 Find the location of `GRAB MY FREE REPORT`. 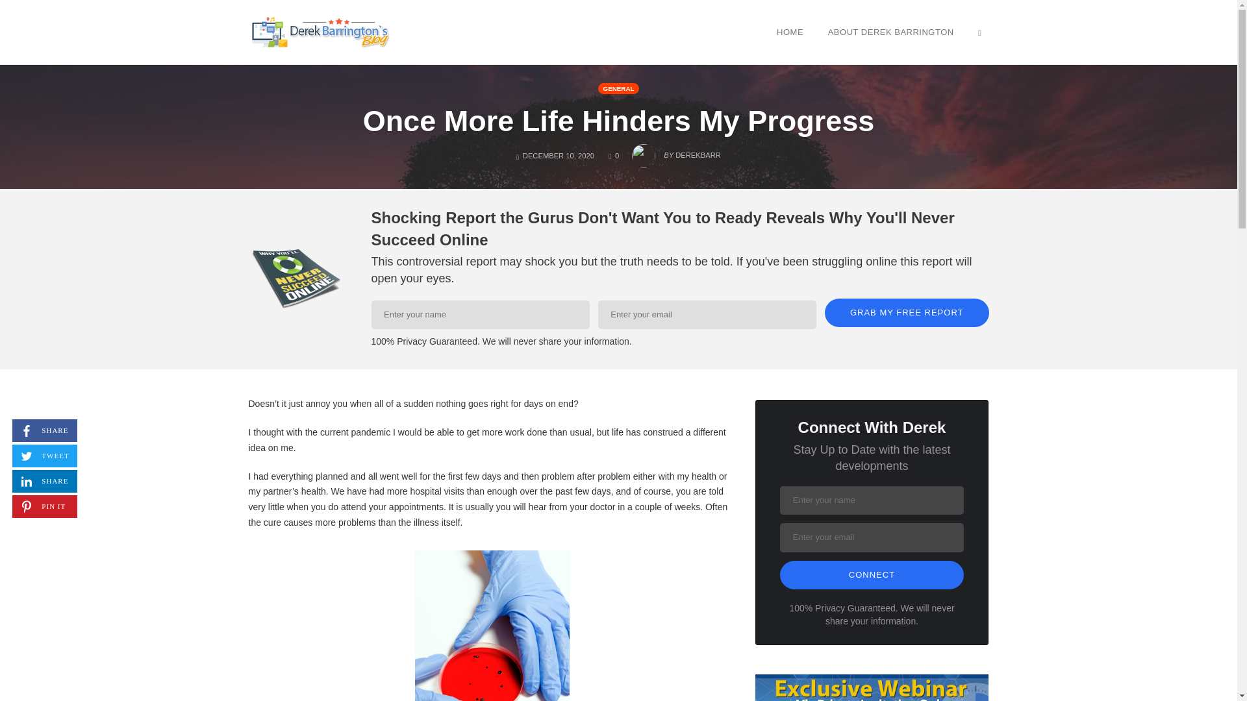

GRAB MY FREE REPORT is located at coordinates (613, 156).